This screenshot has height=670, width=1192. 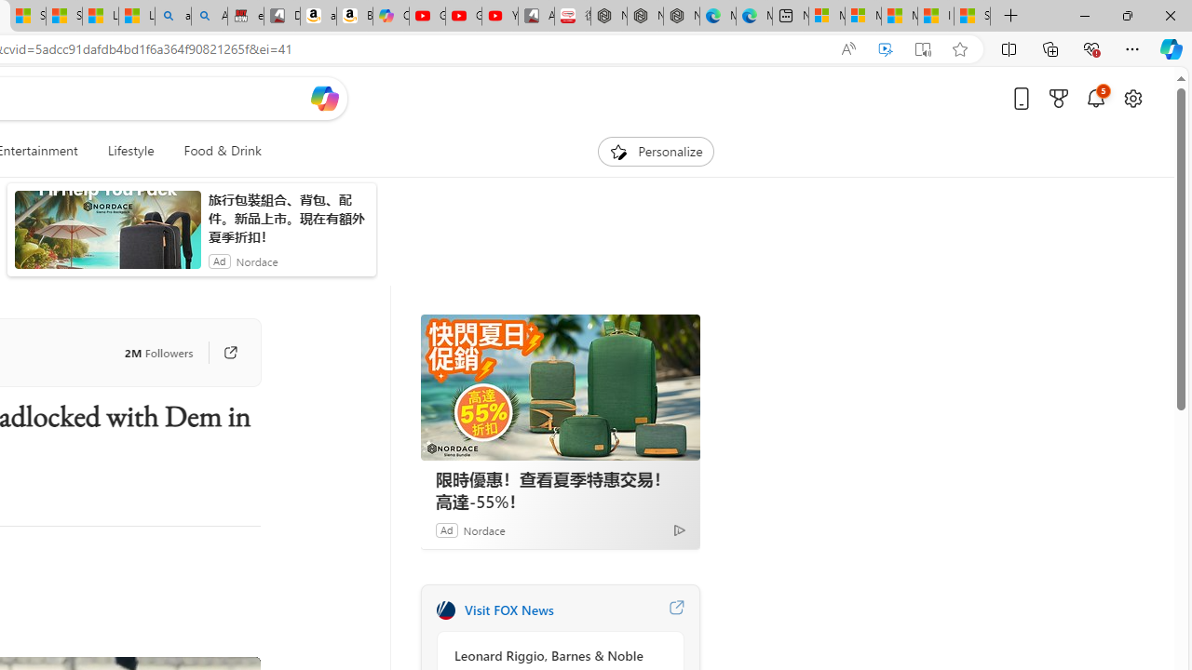 I want to click on Notifications, so click(x=1095, y=98).